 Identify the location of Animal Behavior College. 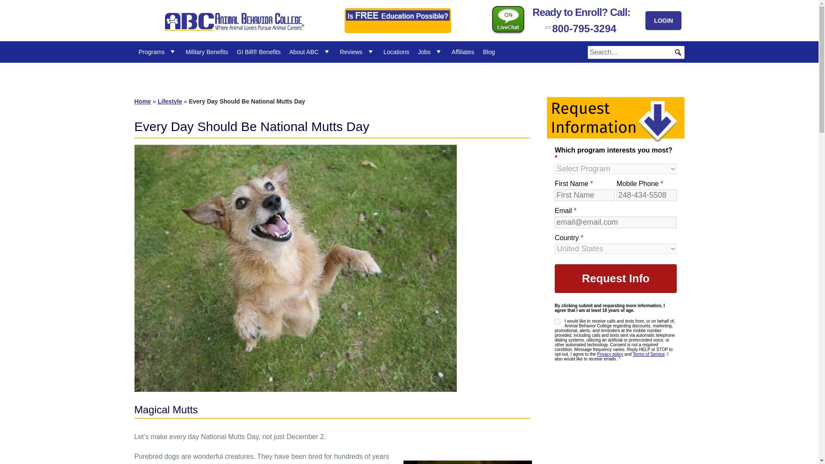
(208, 34).